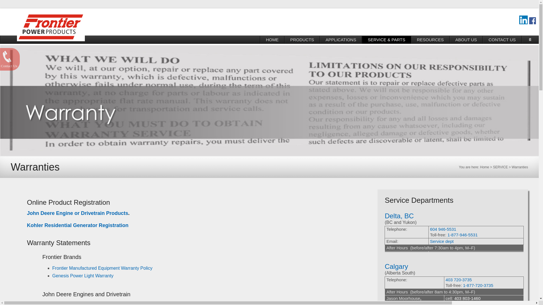 This screenshot has width=543, height=305. I want to click on Go to SERVICE., so click(500, 167).